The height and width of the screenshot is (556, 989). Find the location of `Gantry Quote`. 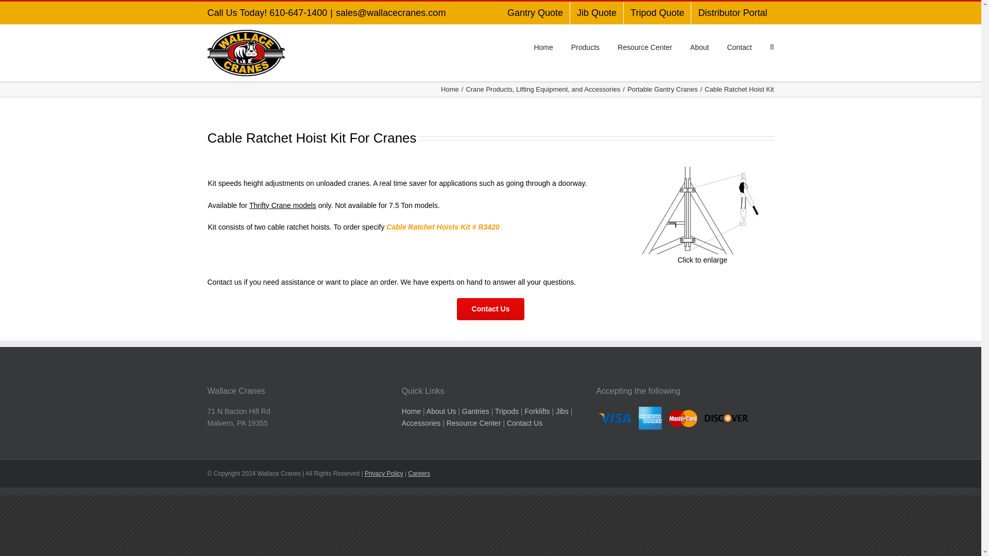

Gantry Quote is located at coordinates (535, 13).